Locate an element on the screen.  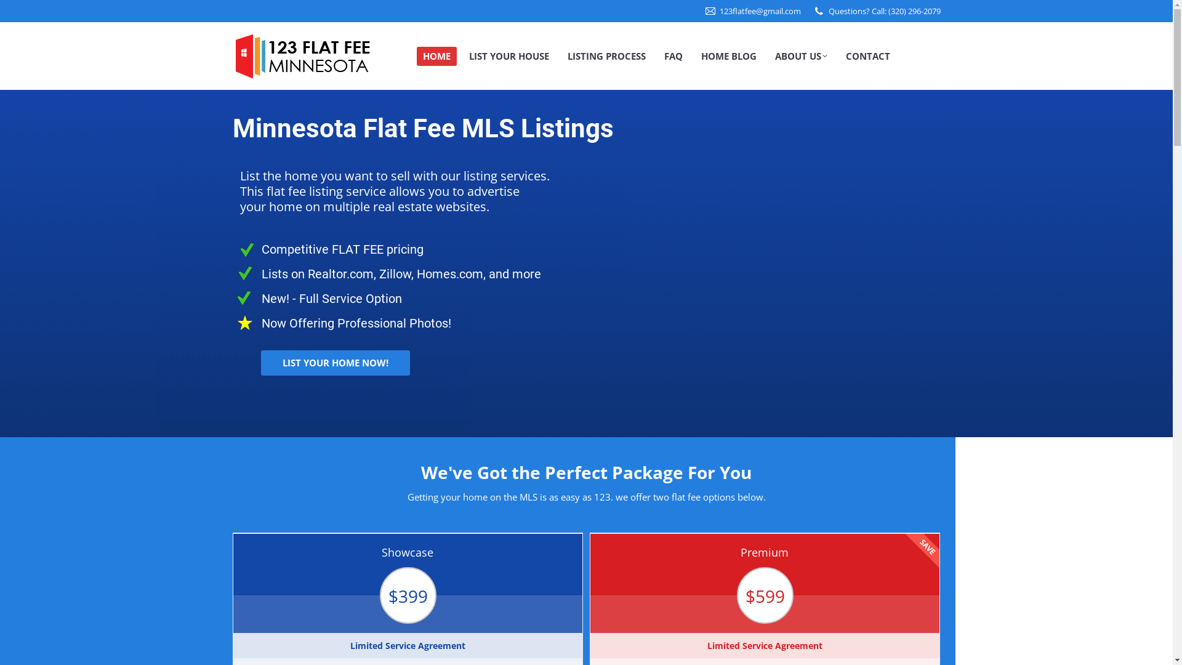
HOME BLOG is located at coordinates (728, 57).